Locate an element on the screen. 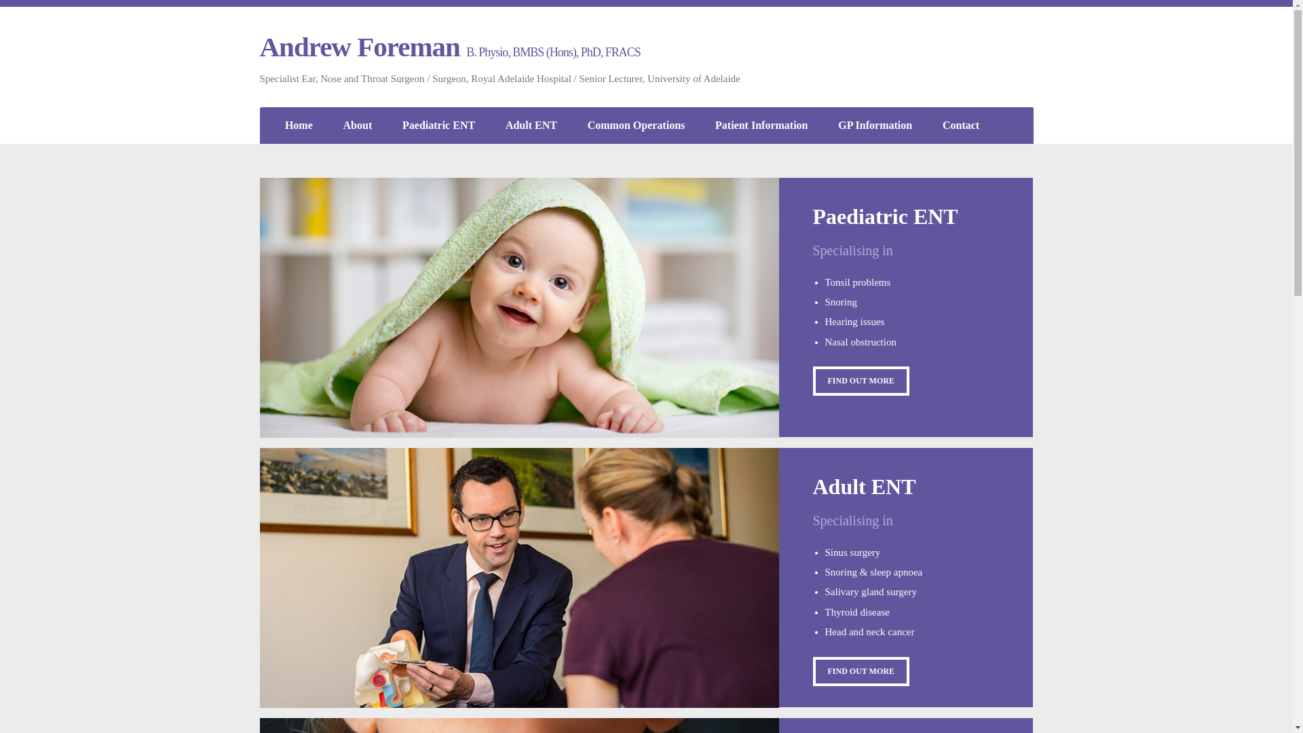 This screenshot has height=733, width=1303. Paediatric ENT is located at coordinates (439, 126).